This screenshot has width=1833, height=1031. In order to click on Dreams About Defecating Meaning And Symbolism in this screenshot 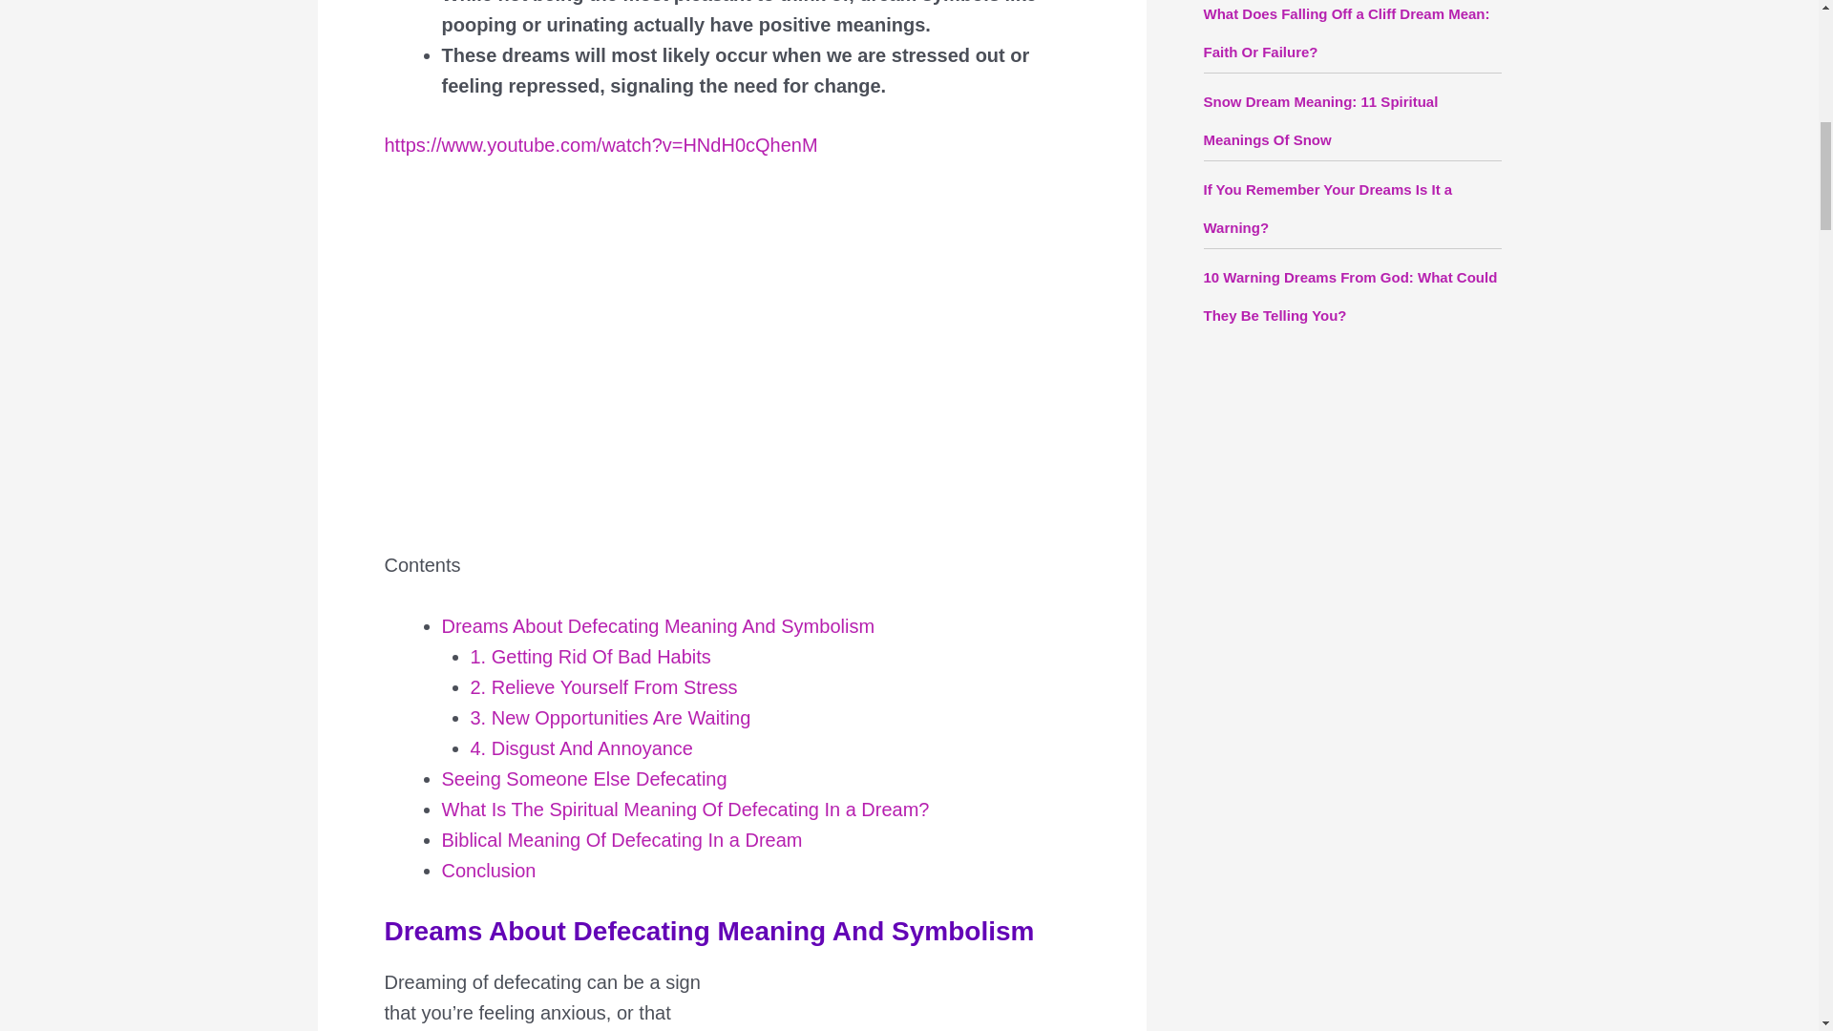, I will do `click(657, 624)`.